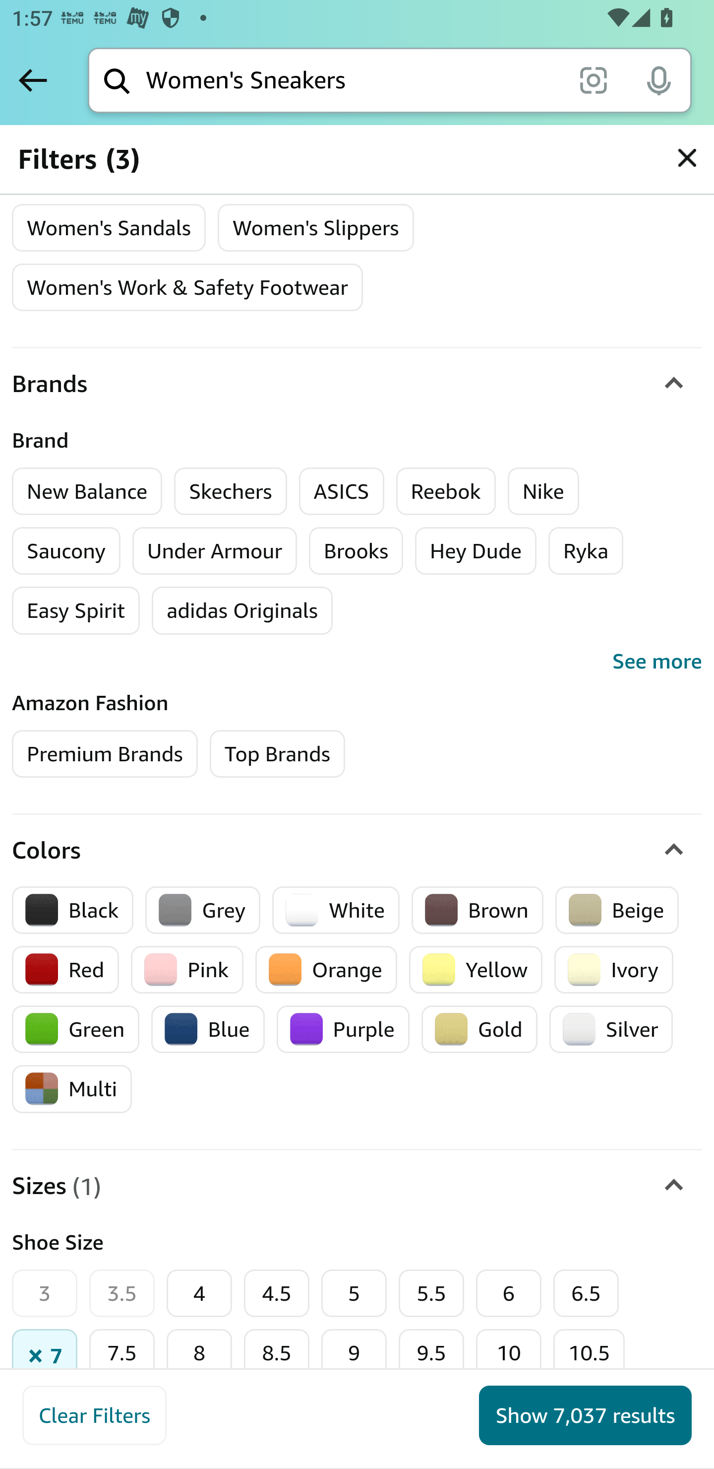 The height and width of the screenshot is (1469, 714). What do you see at coordinates (66, 970) in the screenshot?
I see `Red Red Red Red` at bounding box center [66, 970].